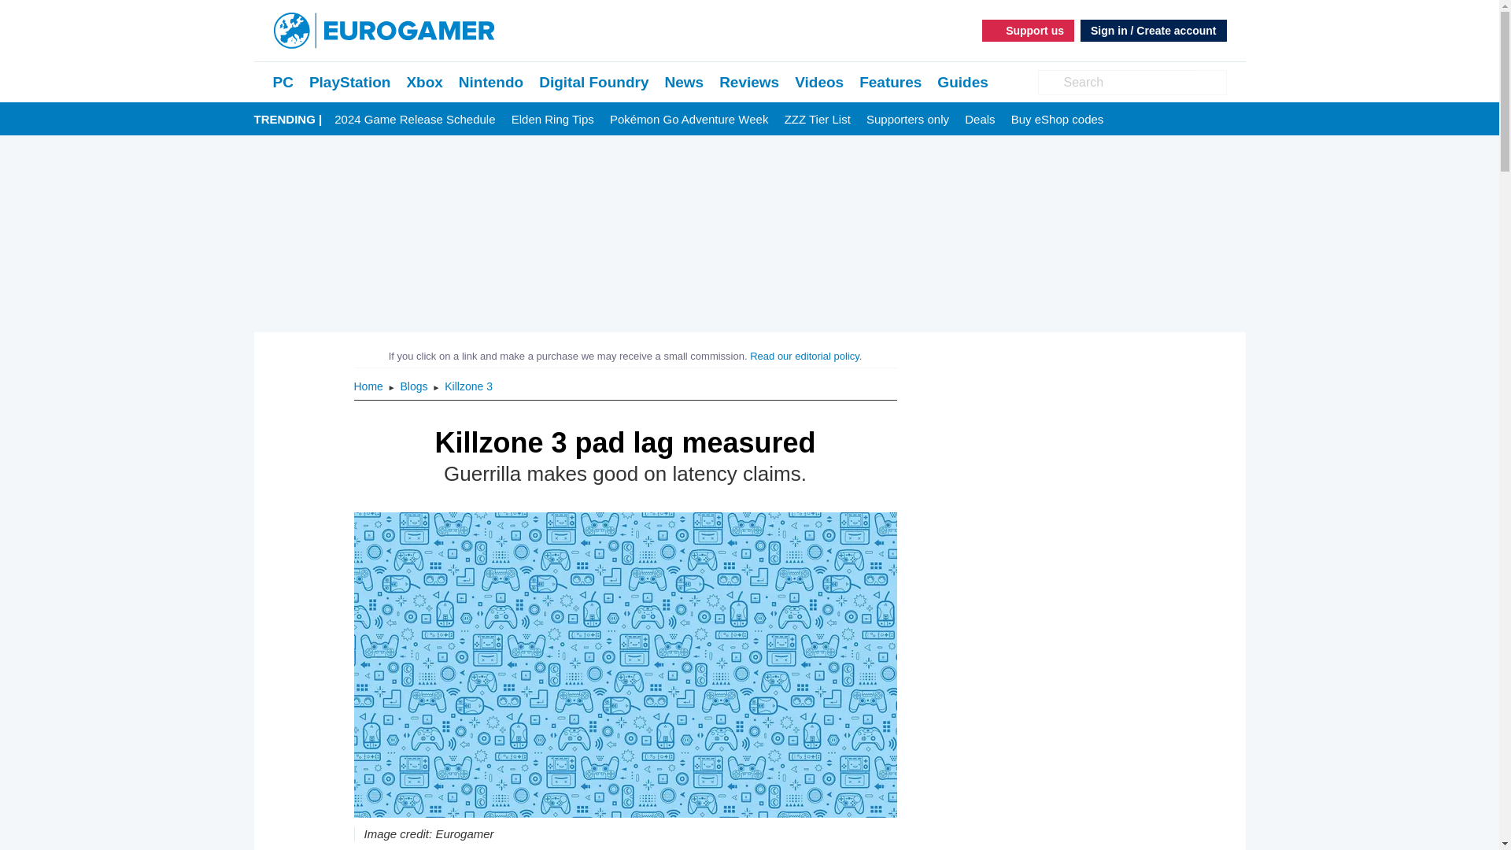  Describe the element at coordinates (349, 82) in the screenshot. I see `PlayStation` at that location.